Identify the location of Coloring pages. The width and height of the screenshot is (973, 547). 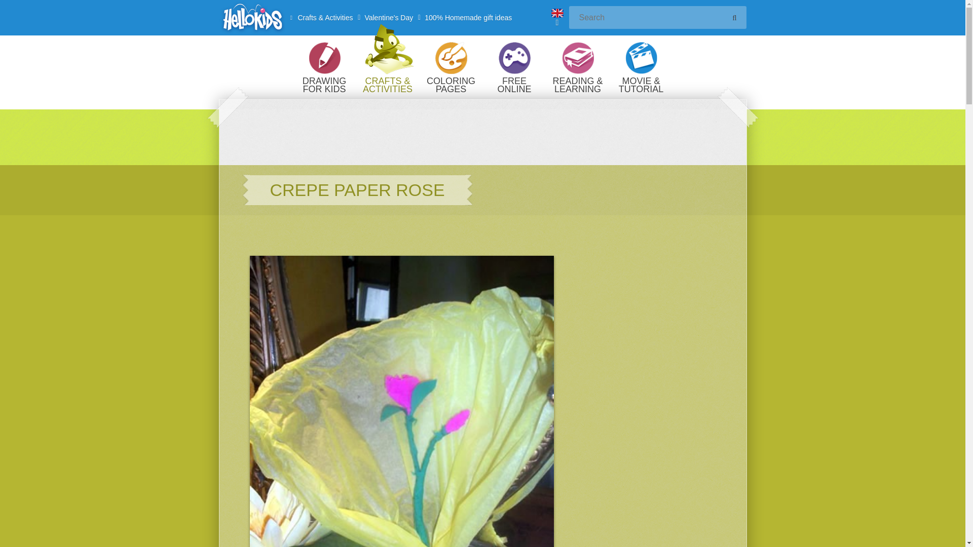
(451, 67).